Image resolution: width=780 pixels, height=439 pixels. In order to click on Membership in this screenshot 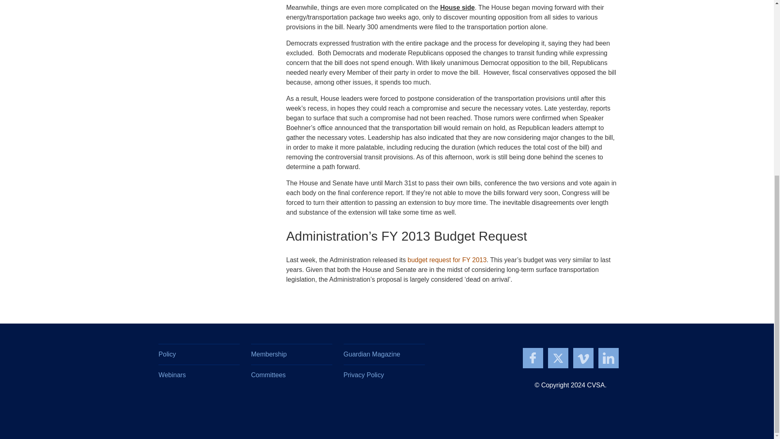, I will do `click(292, 354)`.